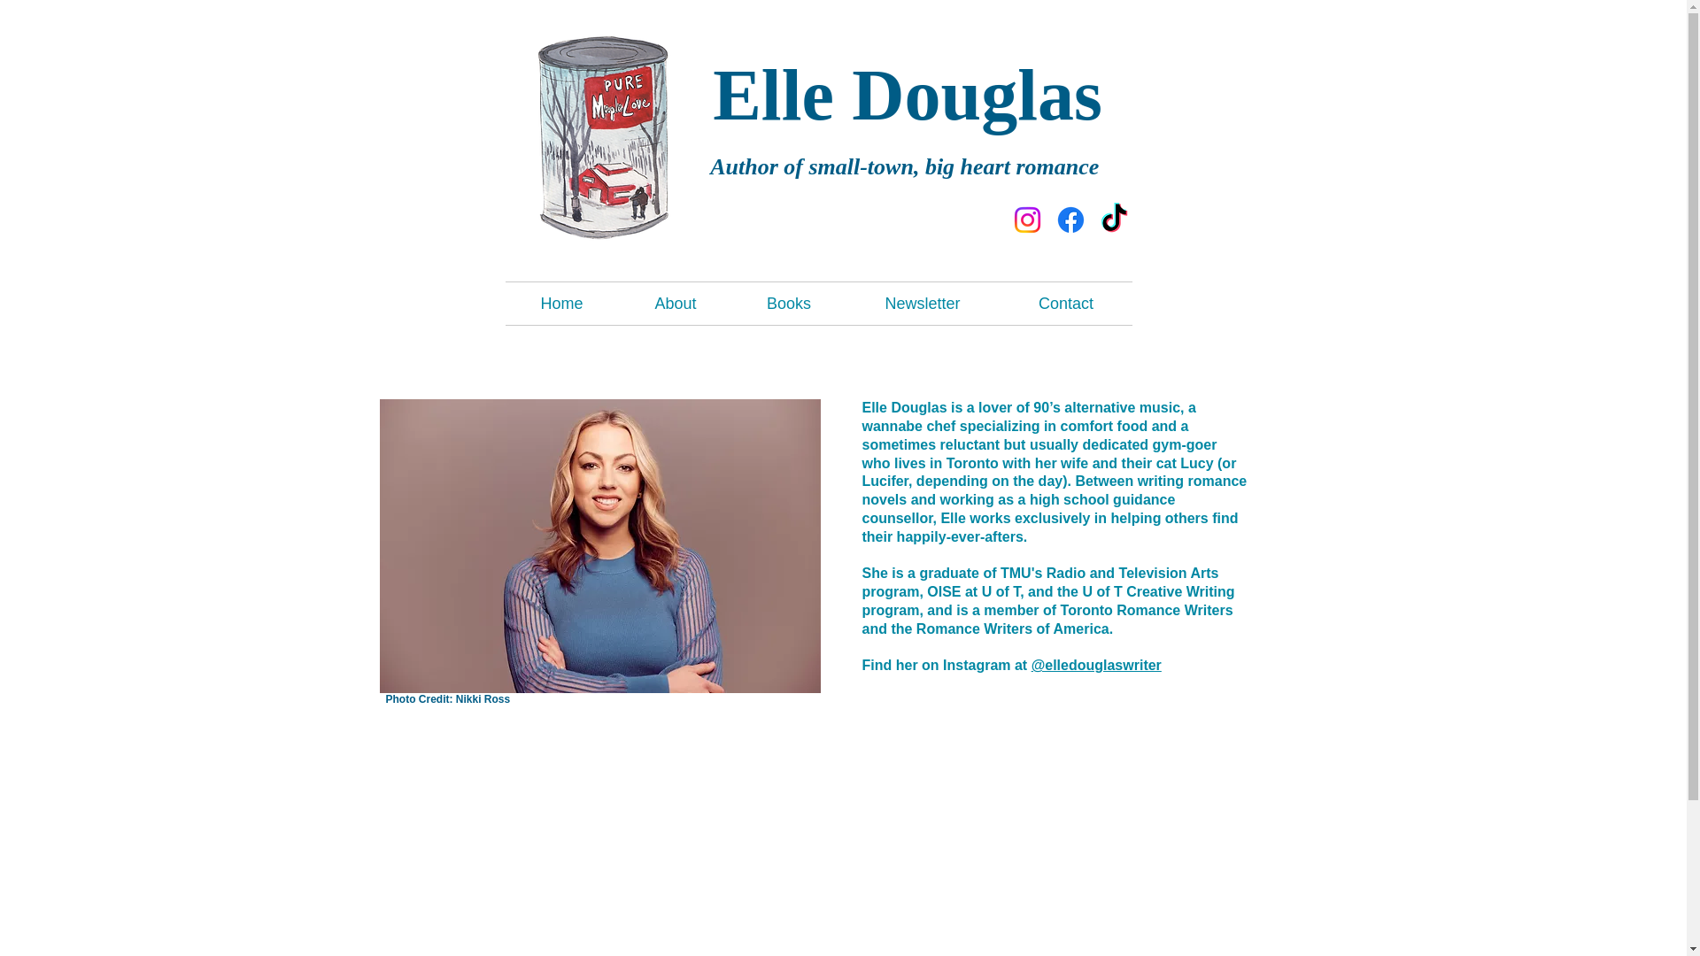 This screenshot has height=956, width=1700. Describe the element at coordinates (675, 303) in the screenshot. I see `About` at that location.